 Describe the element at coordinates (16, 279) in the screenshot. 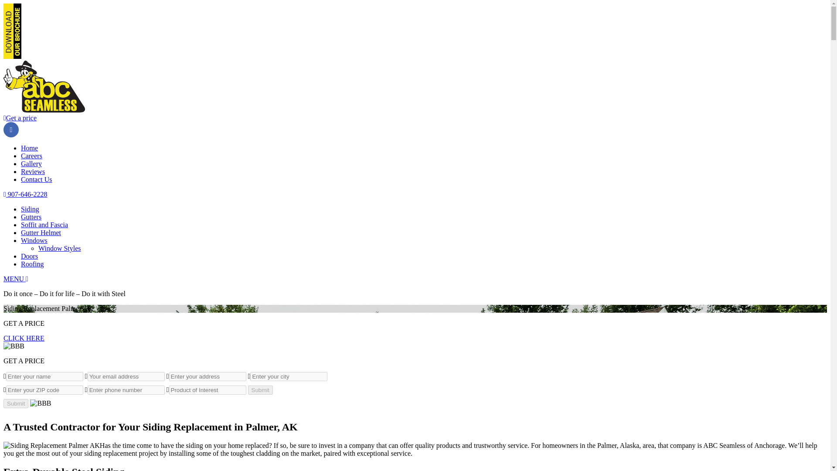

I see `MENU` at that location.